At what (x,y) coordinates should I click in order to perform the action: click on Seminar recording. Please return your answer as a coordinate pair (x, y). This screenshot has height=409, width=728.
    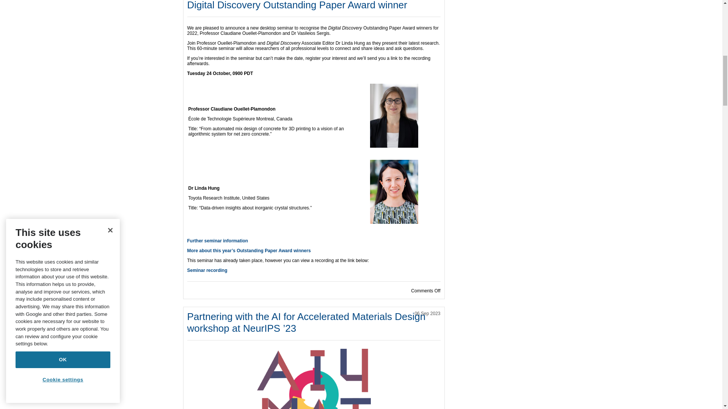
    Looking at the image, I should click on (207, 270).